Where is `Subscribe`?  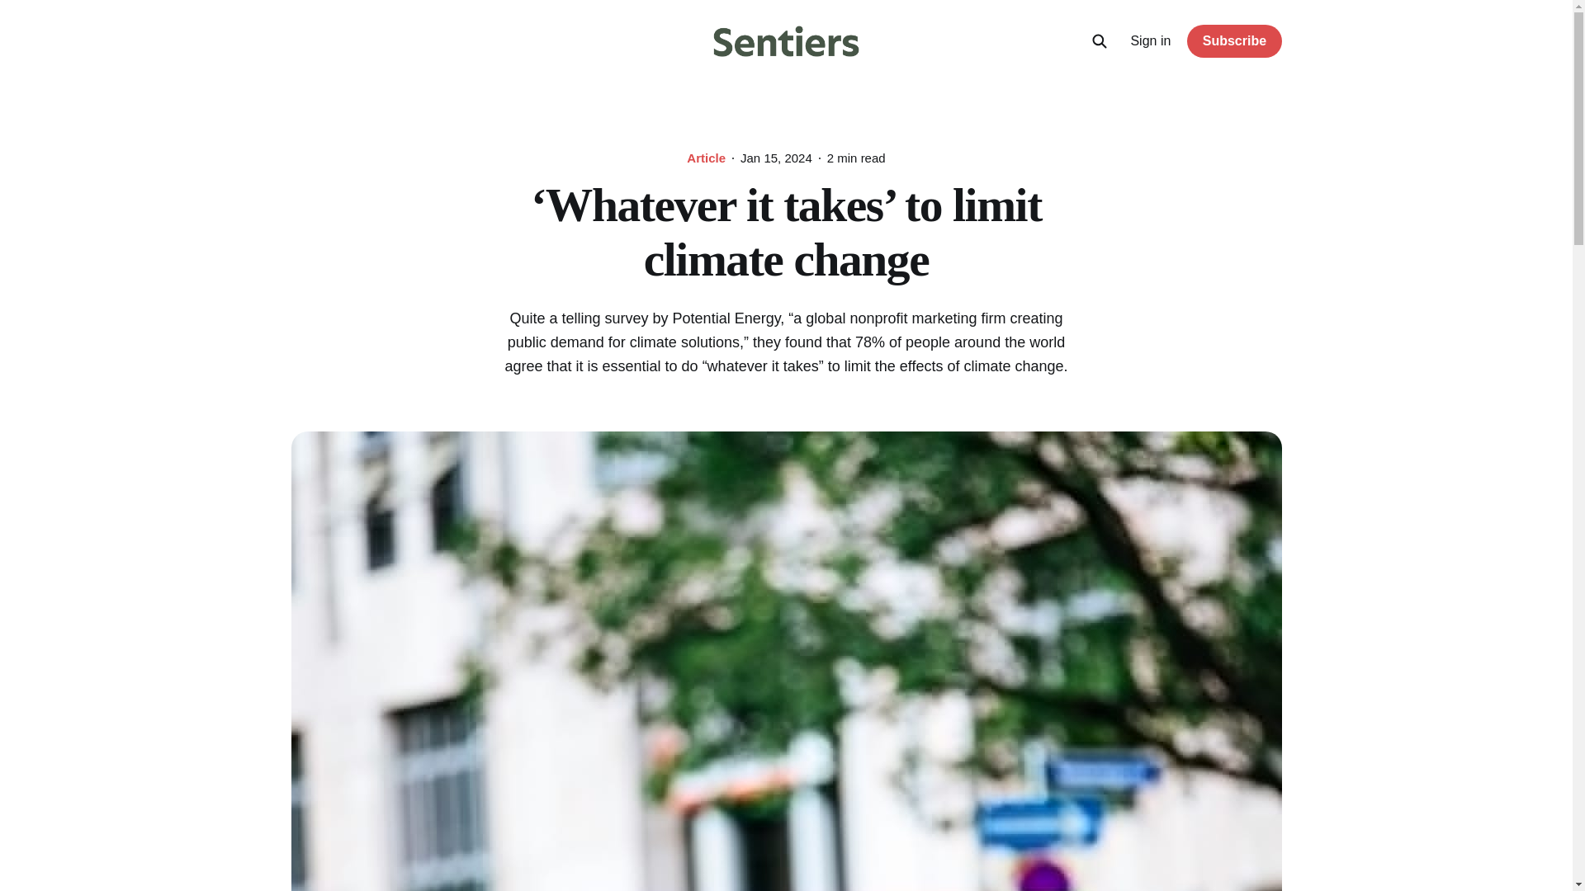 Subscribe is located at coordinates (1233, 41).